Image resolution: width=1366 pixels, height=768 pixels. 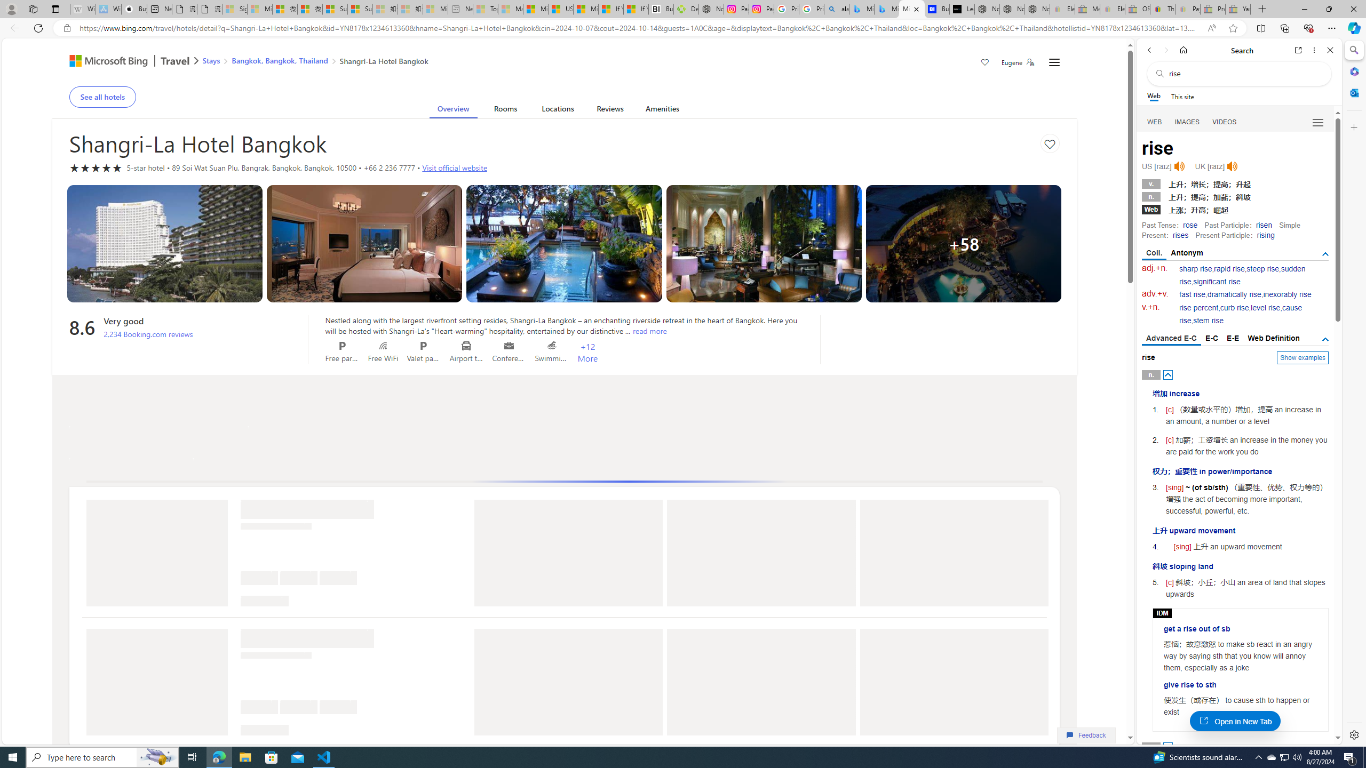 I want to click on cause rise, so click(x=1241, y=315).